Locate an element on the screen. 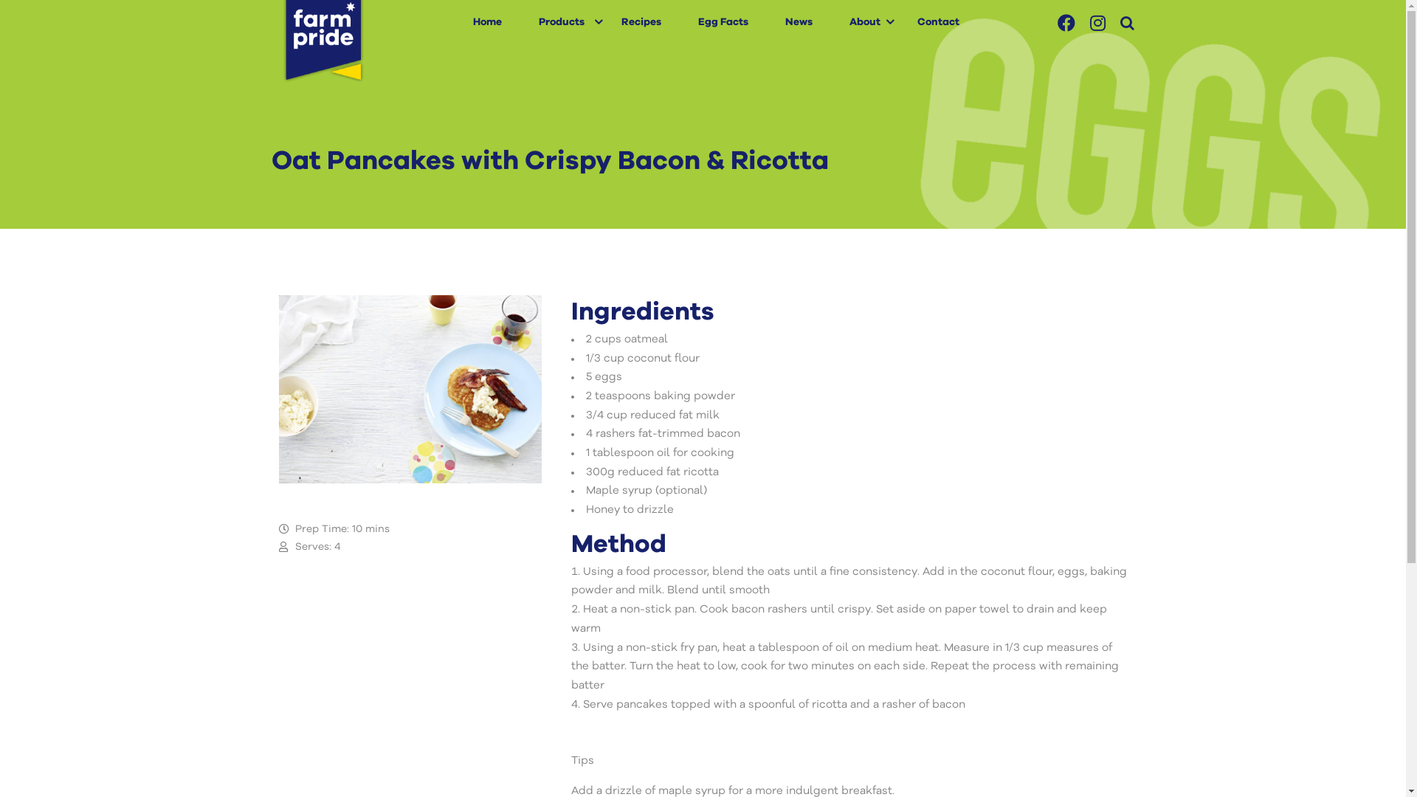 Image resolution: width=1417 pixels, height=797 pixels. News is located at coordinates (799, 22).